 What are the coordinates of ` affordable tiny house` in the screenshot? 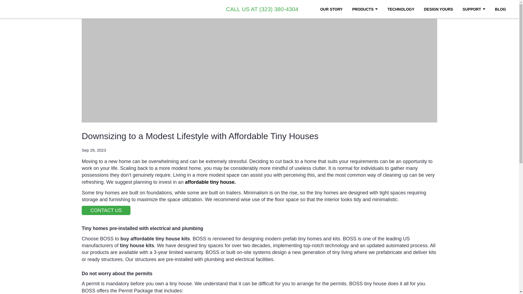 It's located at (209, 182).